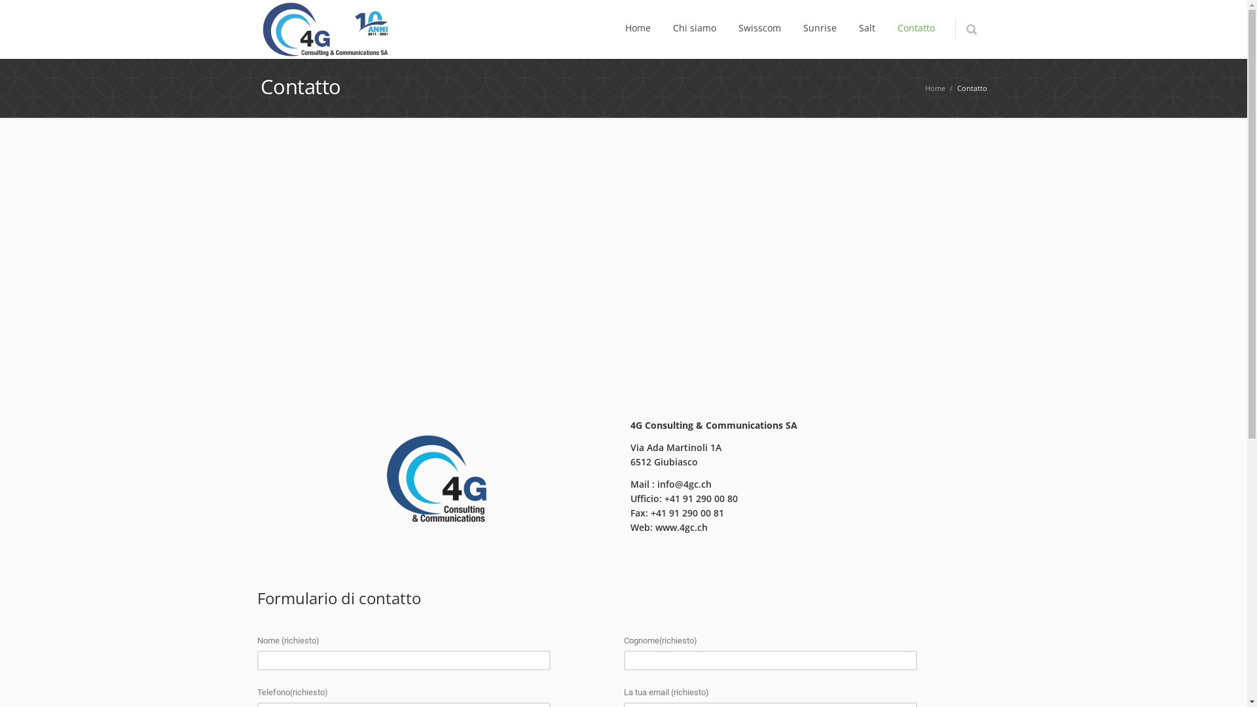 Image resolution: width=1257 pixels, height=707 pixels. What do you see at coordinates (820, 29) in the screenshot?
I see `Sunrise` at bounding box center [820, 29].